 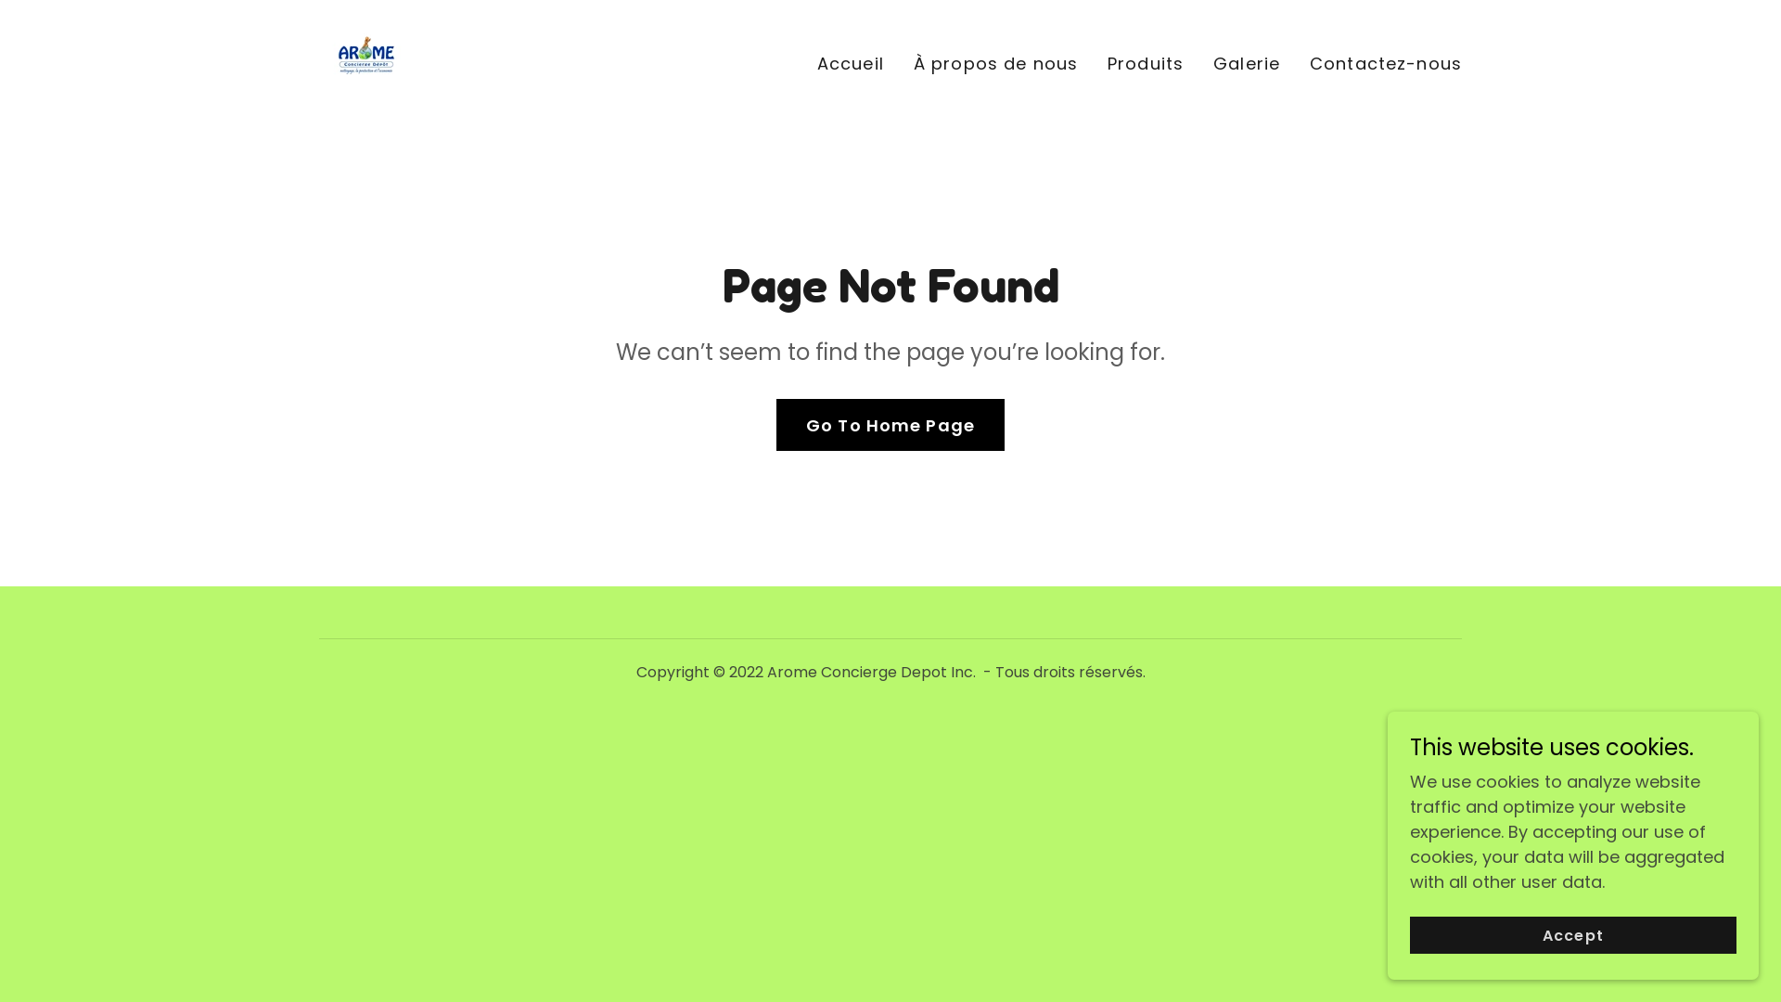 I want to click on Produits, so click(x=1146, y=63).